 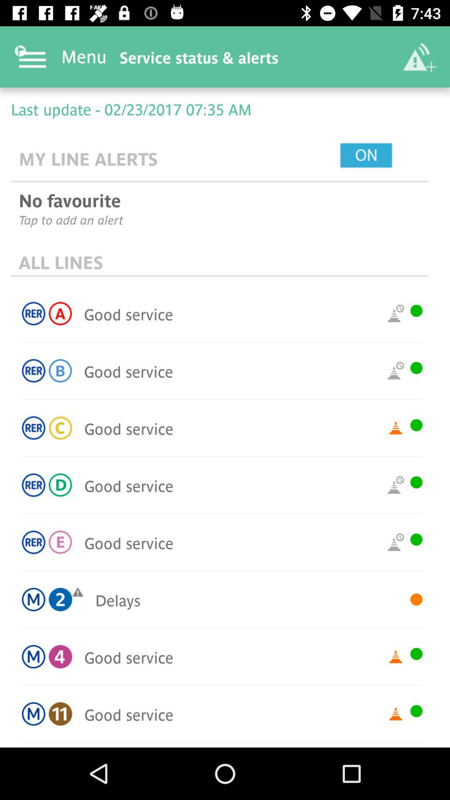 What do you see at coordinates (419, 57) in the screenshot?
I see `choose the item above the last update 02 item` at bounding box center [419, 57].